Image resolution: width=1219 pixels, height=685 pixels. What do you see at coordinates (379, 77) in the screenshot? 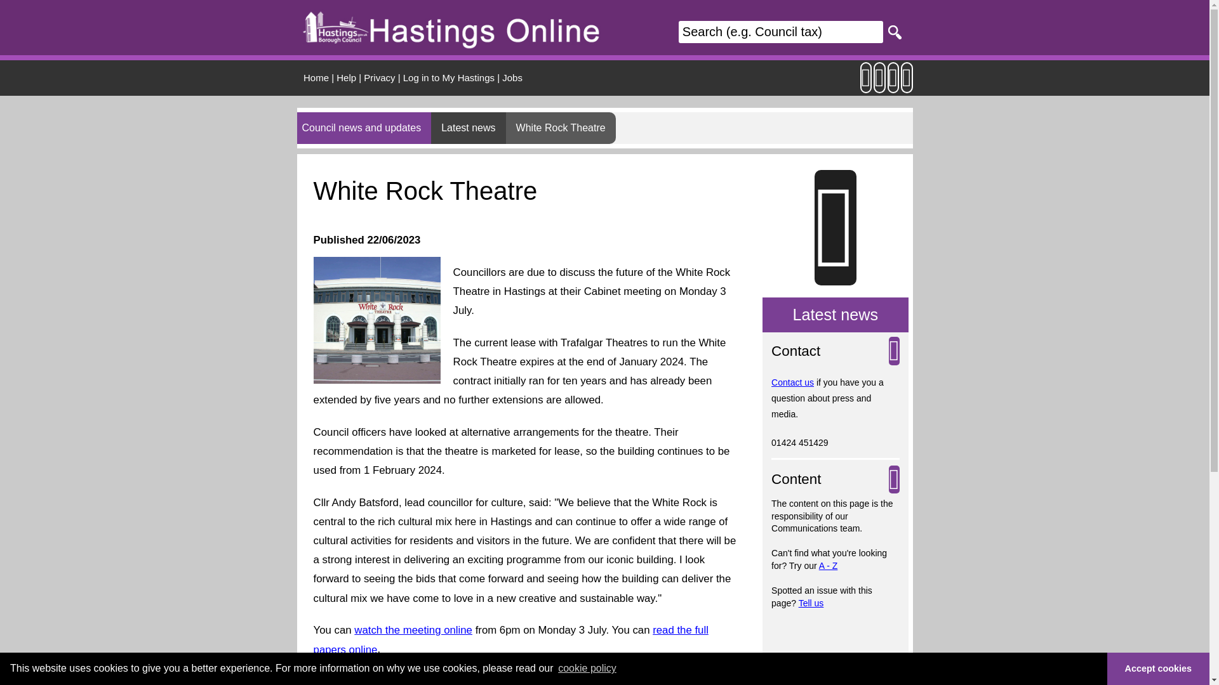
I see `Your privacy` at bounding box center [379, 77].